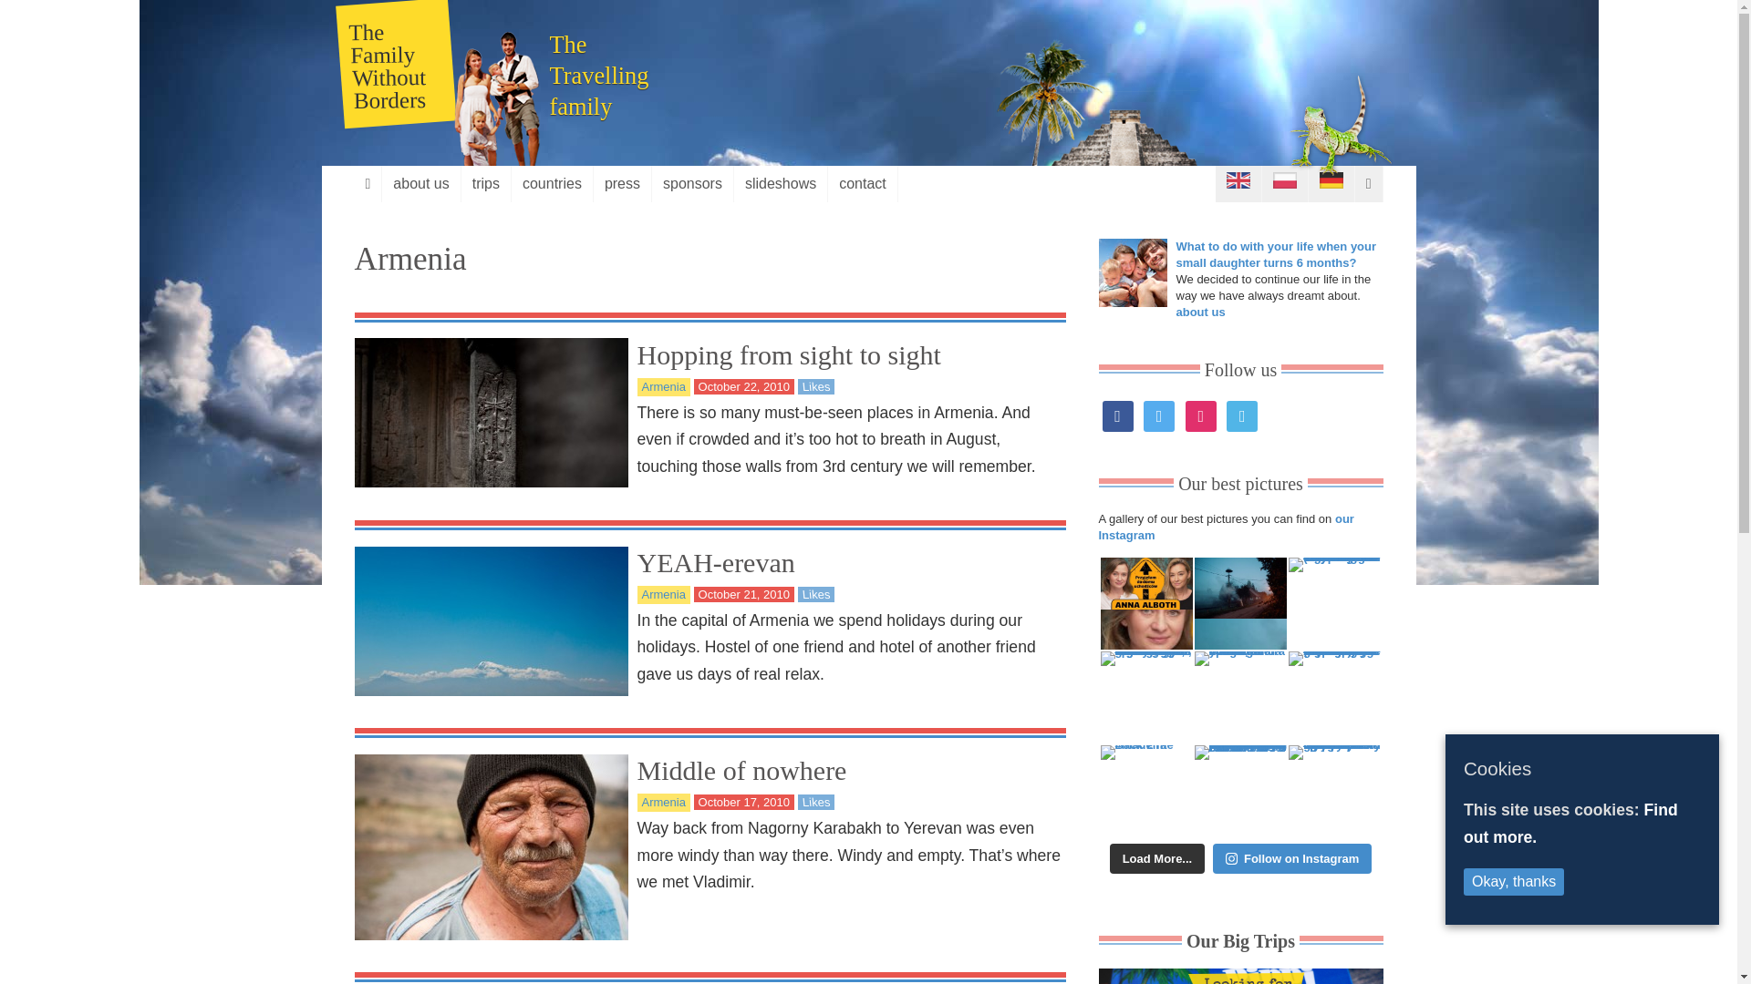 This screenshot has width=1751, height=984. Describe the element at coordinates (788, 354) in the screenshot. I see `Read Hopping from sight to sight` at that location.